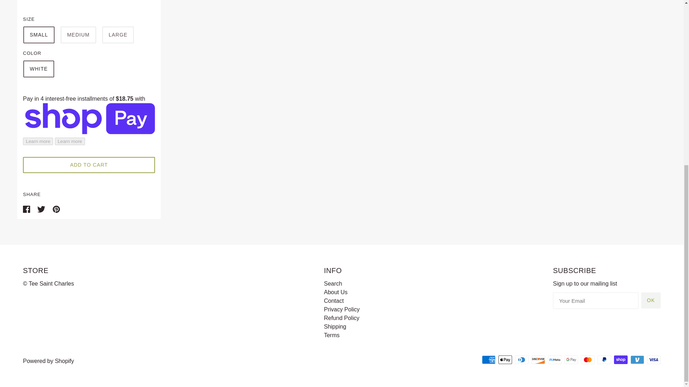 This screenshot has width=689, height=387. I want to click on Terms, so click(332, 335).